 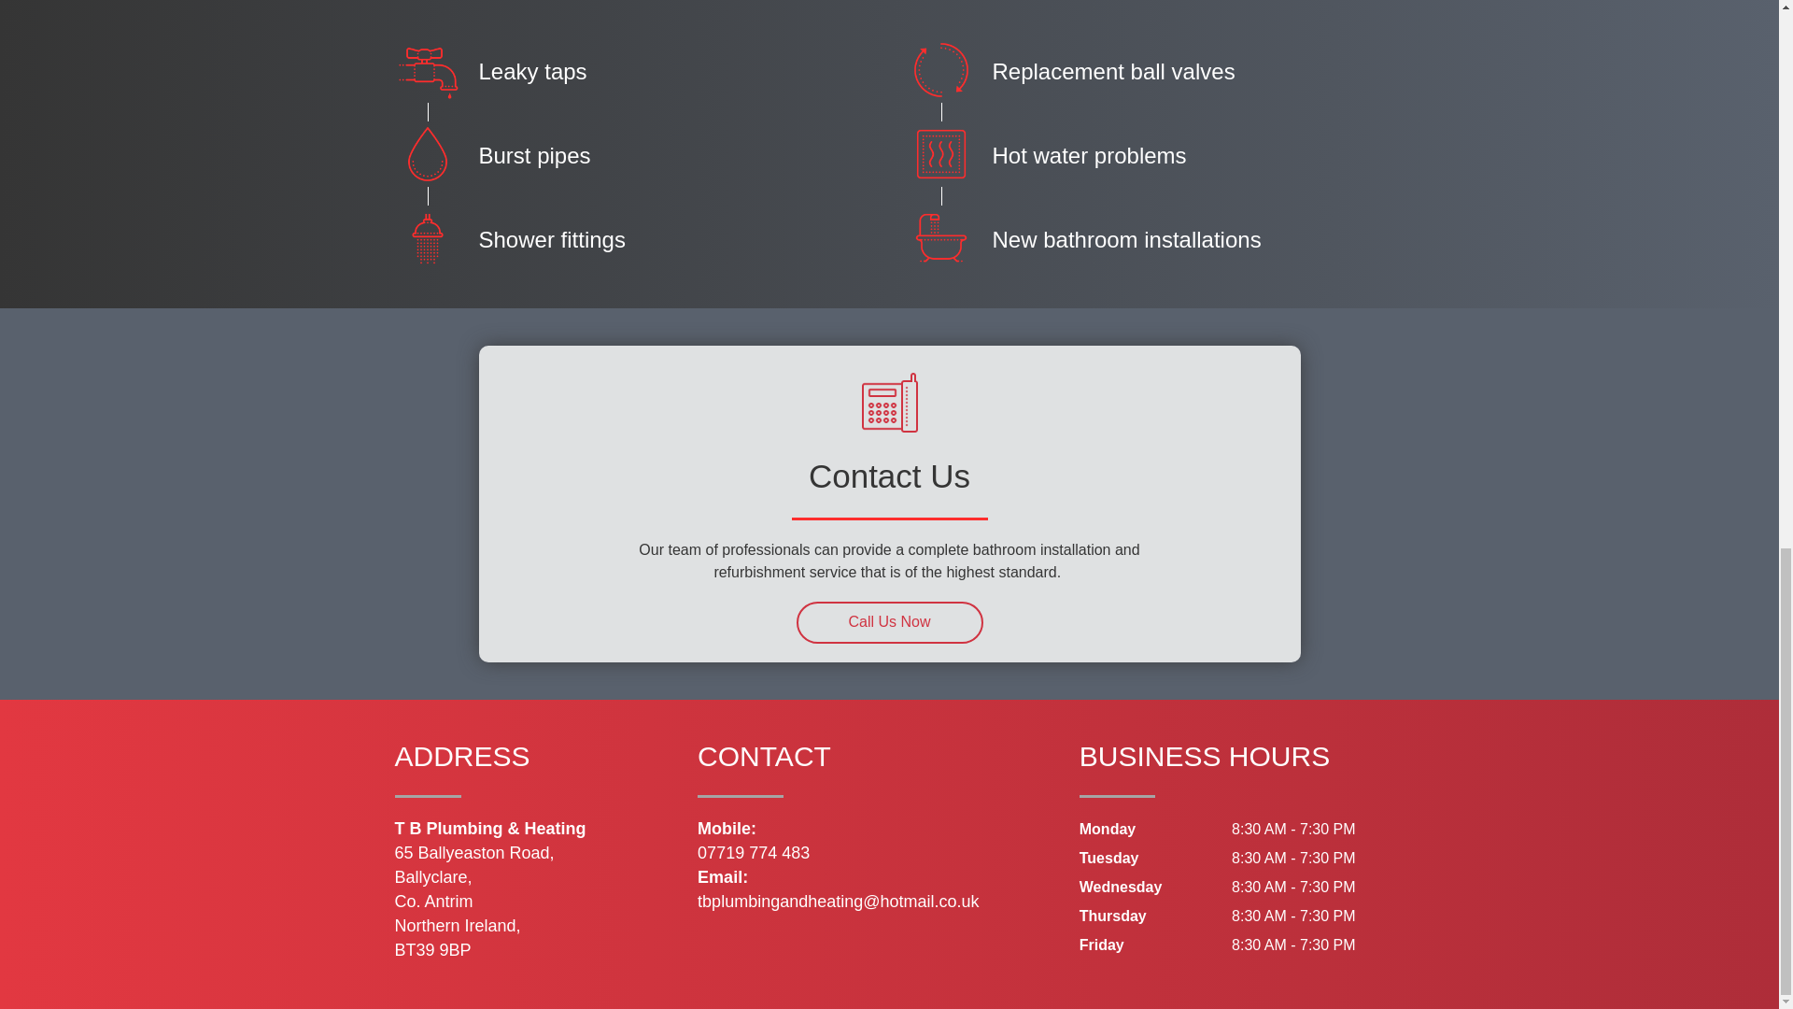 I want to click on Call Us Now, so click(x=889, y=622).